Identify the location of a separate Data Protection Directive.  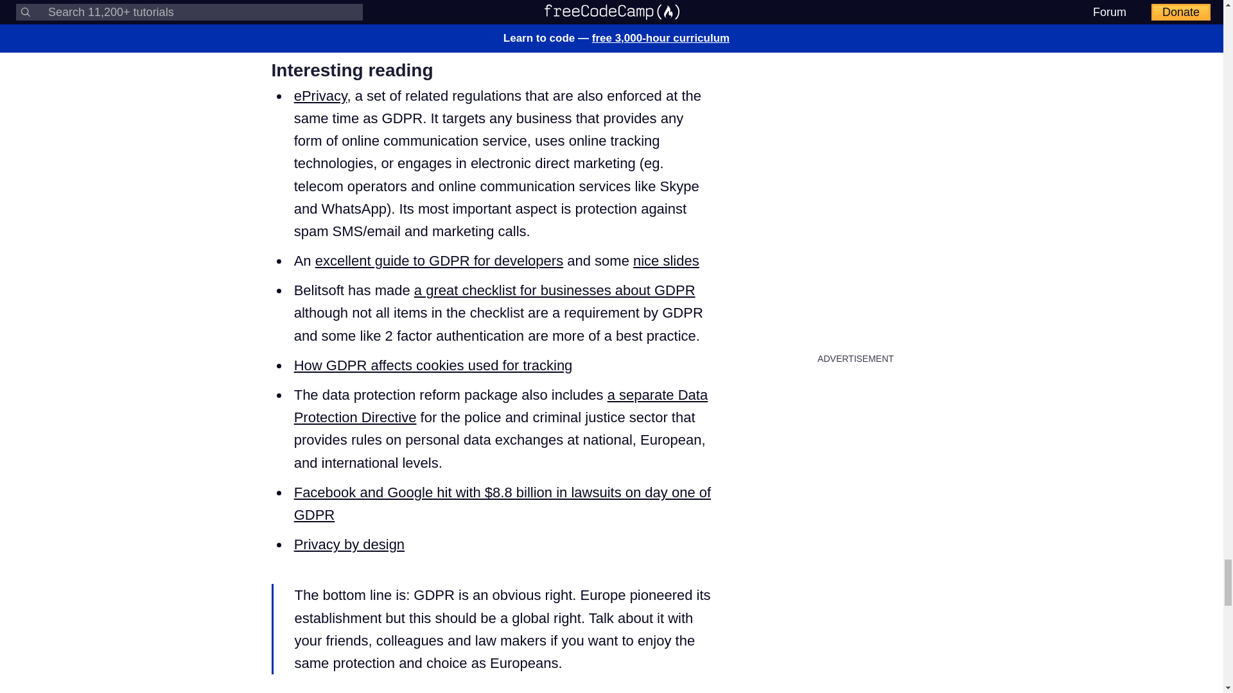
(501, 406).